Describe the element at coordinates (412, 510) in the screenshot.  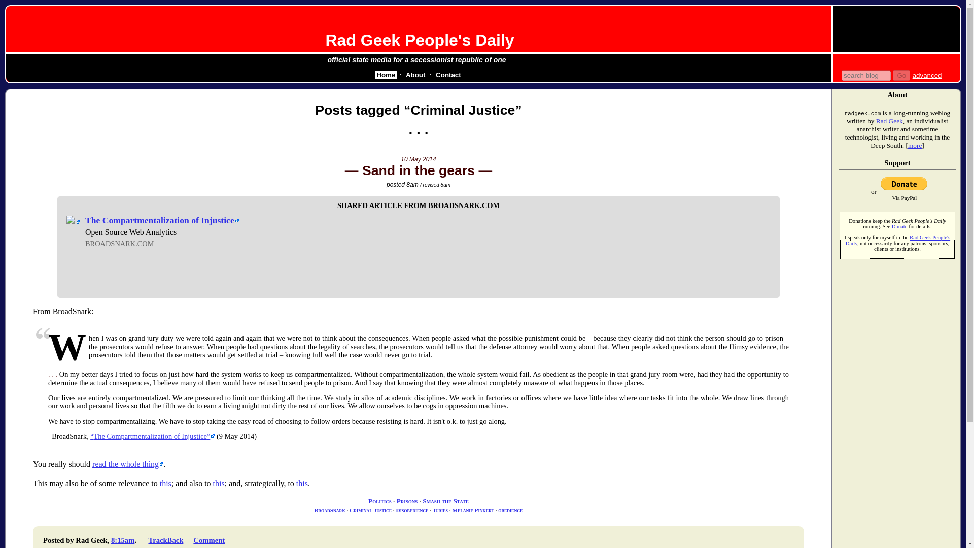
I see `Disobedience` at that location.